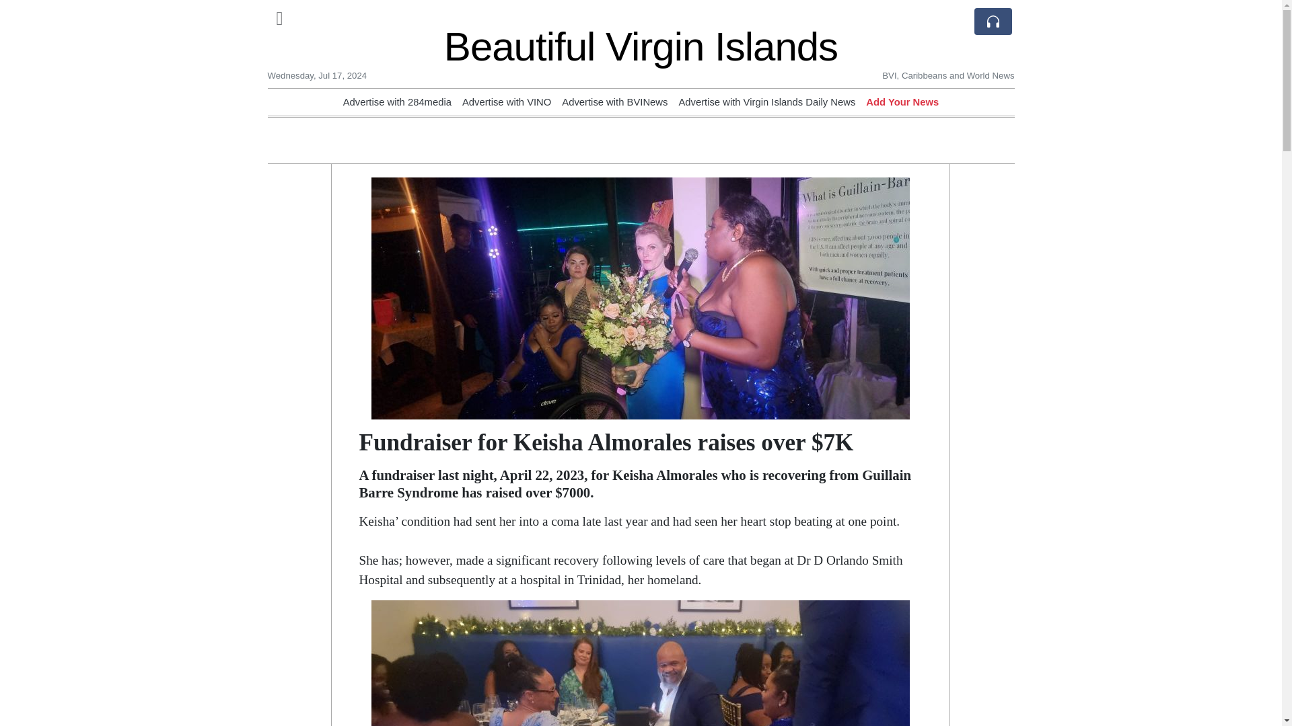 The width and height of the screenshot is (1292, 726). I want to click on Advertise with 284media, so click(397, 102).